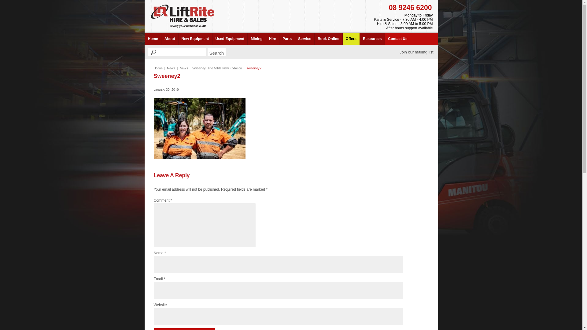 The width and height of the screenshot is (587, 330). Describe the element at coordinates (217, 68) in the screenshot. I see `Sweeney Hire Adds New Kobelco` at that location.